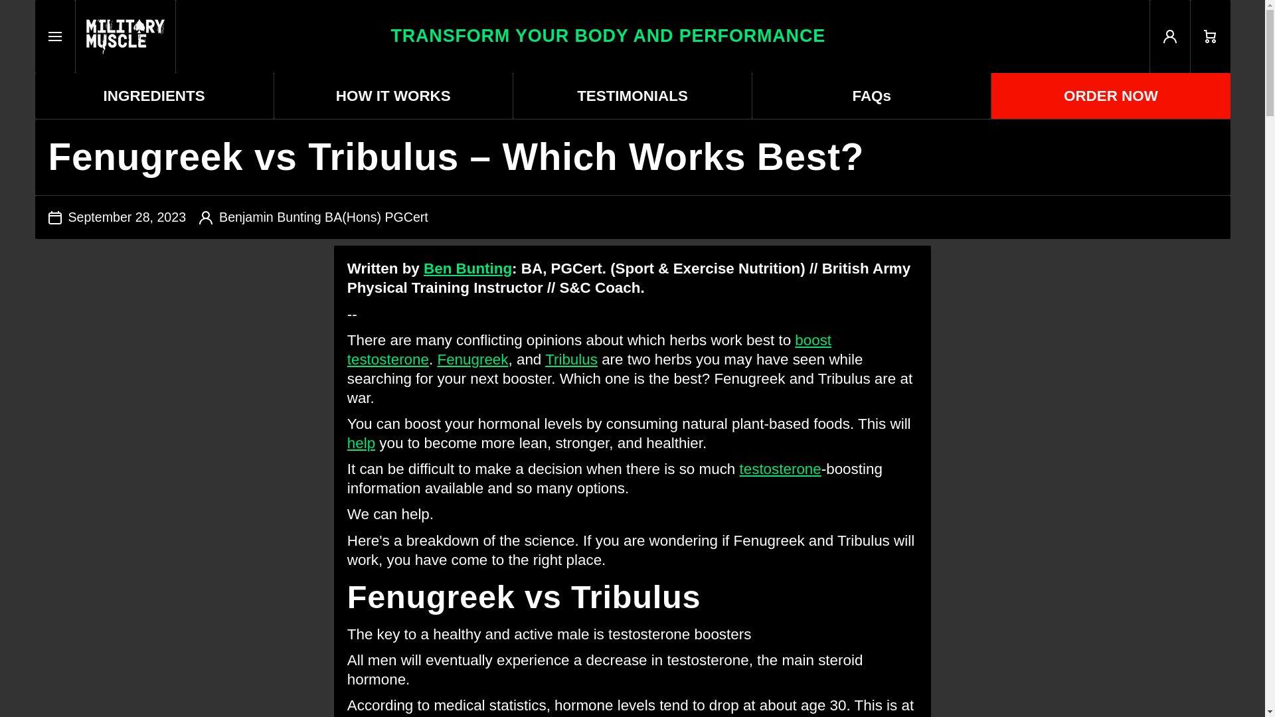 The height and width of the screenshot is (717, 1275). I want to click on Tribulus, so click(1110, 96).